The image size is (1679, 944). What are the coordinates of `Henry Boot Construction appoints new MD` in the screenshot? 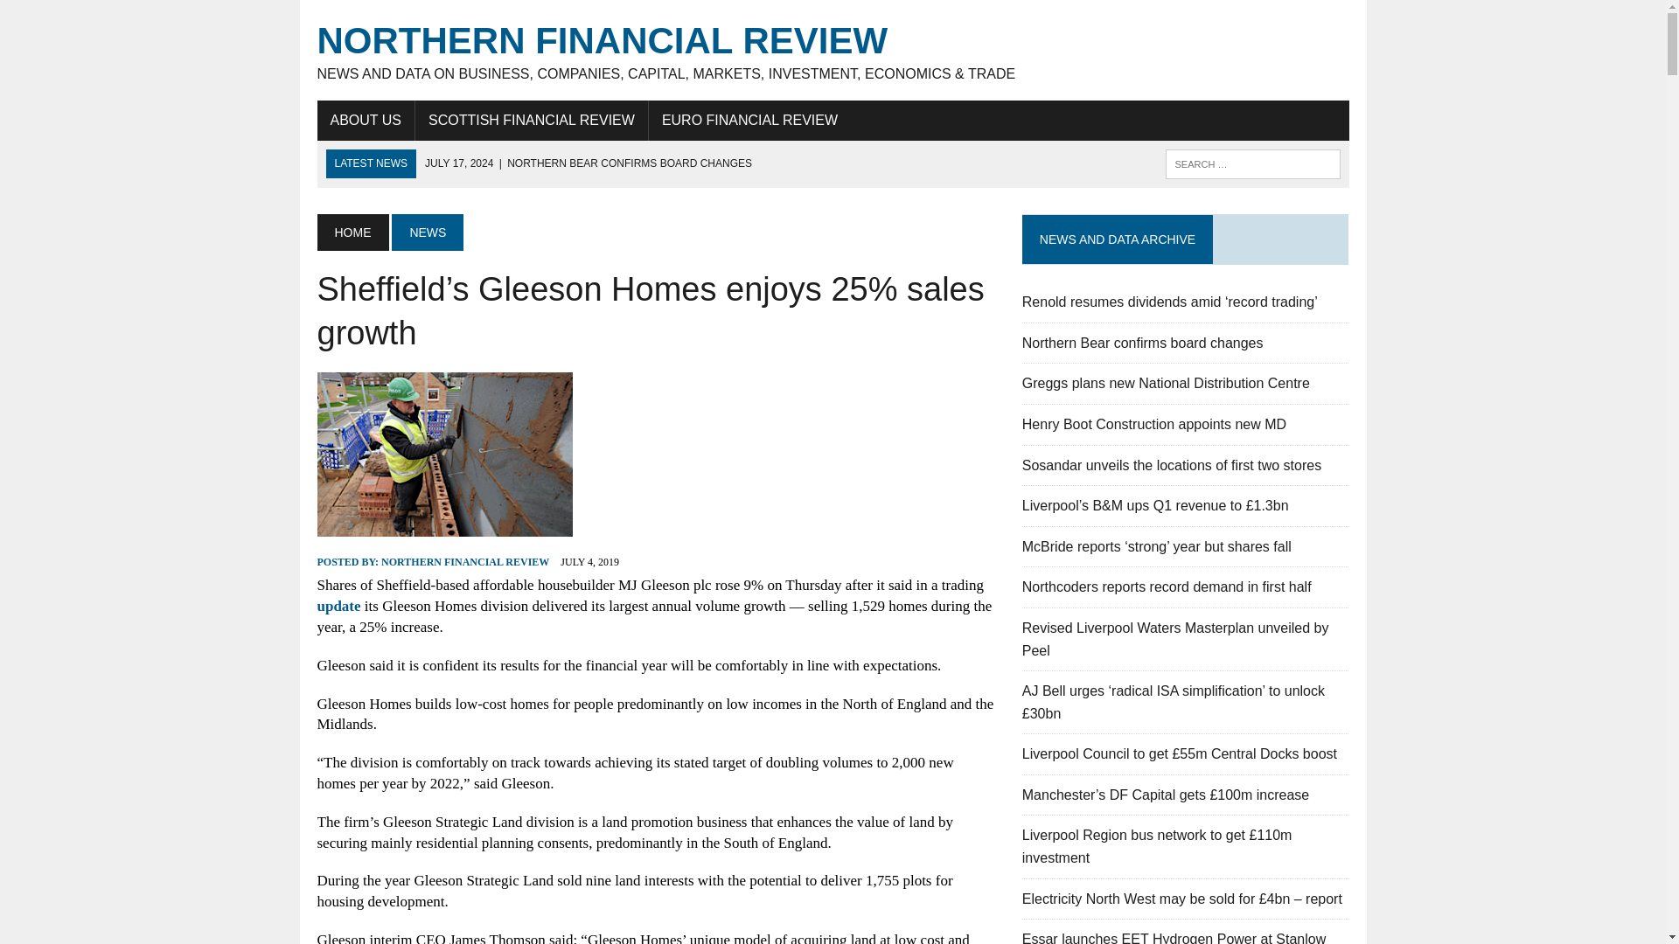 It's located at (1154, 424).